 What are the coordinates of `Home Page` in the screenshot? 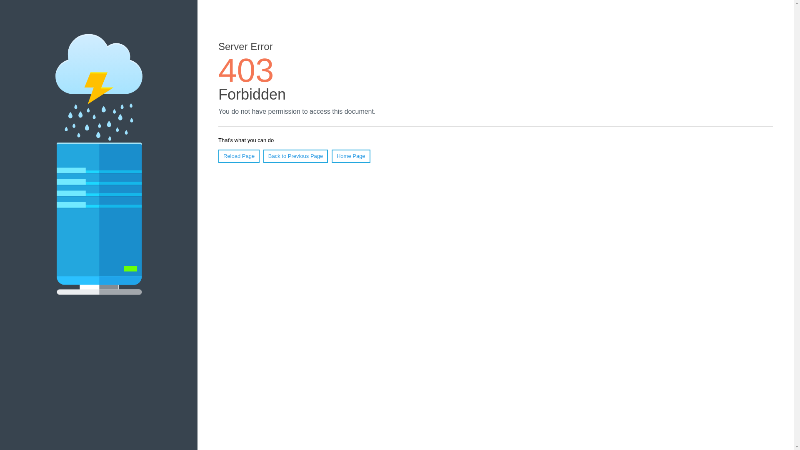 It's located at (351, 156).